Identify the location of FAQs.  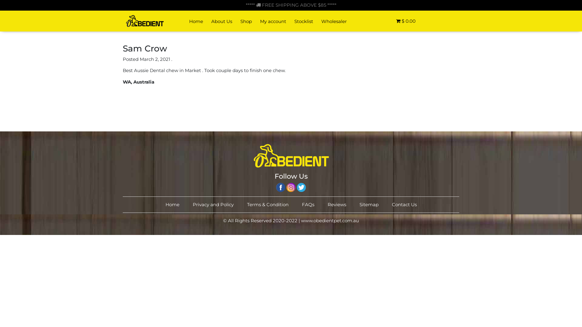
(308, 205).